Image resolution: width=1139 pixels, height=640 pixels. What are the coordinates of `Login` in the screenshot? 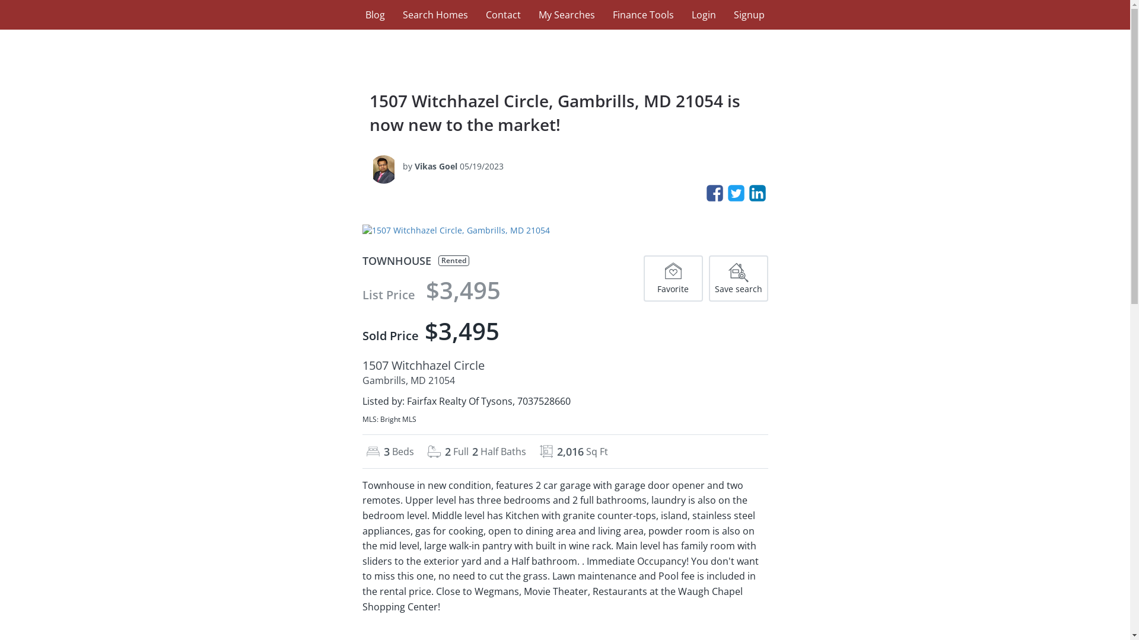 It's located at (704, 15).